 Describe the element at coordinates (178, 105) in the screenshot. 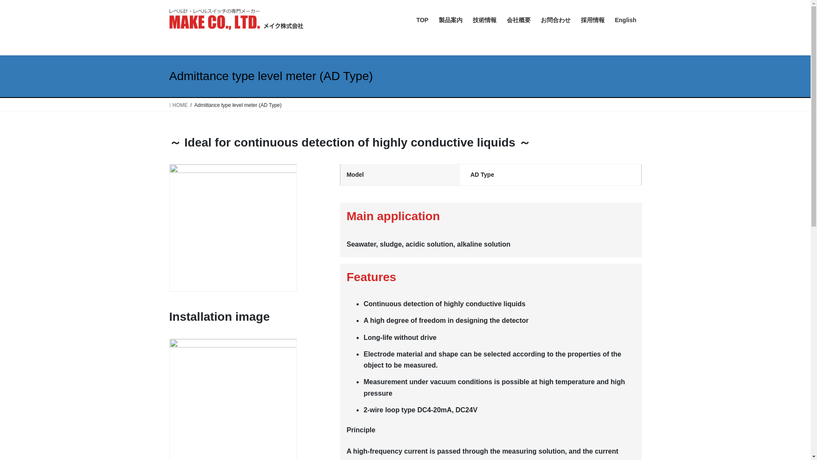

I see `HOME` at that location.